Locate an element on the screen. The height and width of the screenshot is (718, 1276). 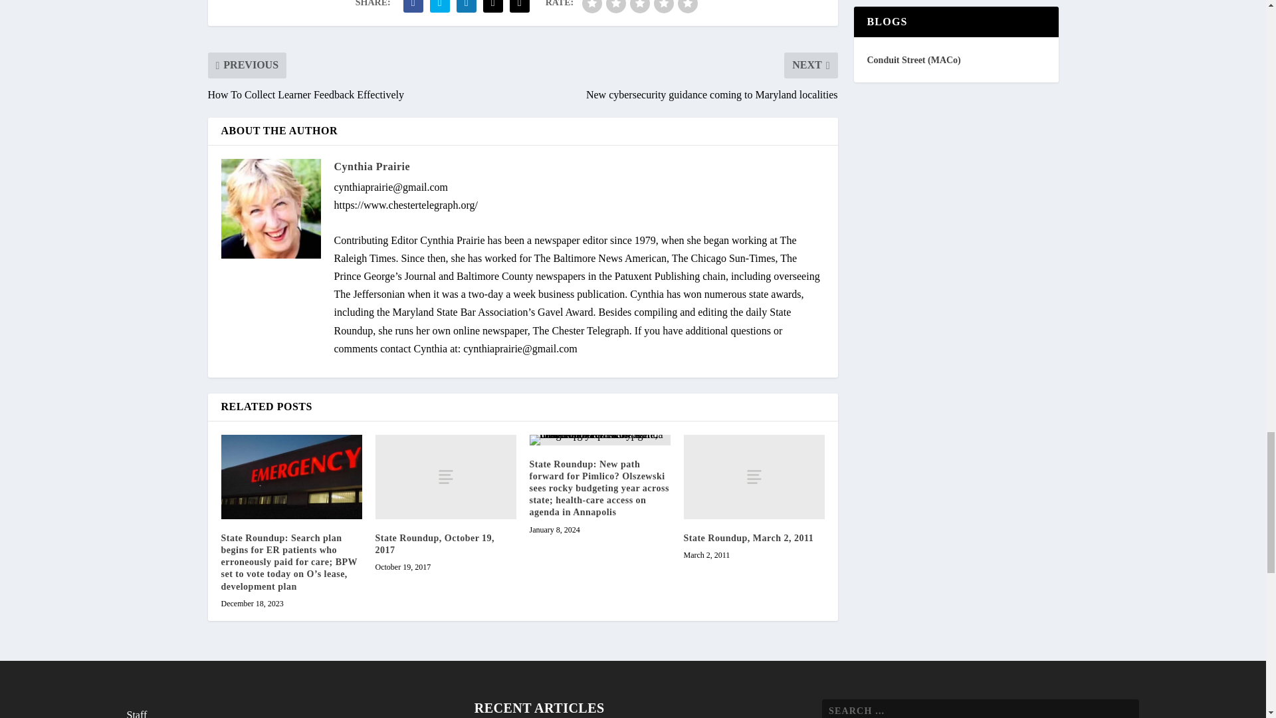
gorgeous is located at coordinates (687, 7).